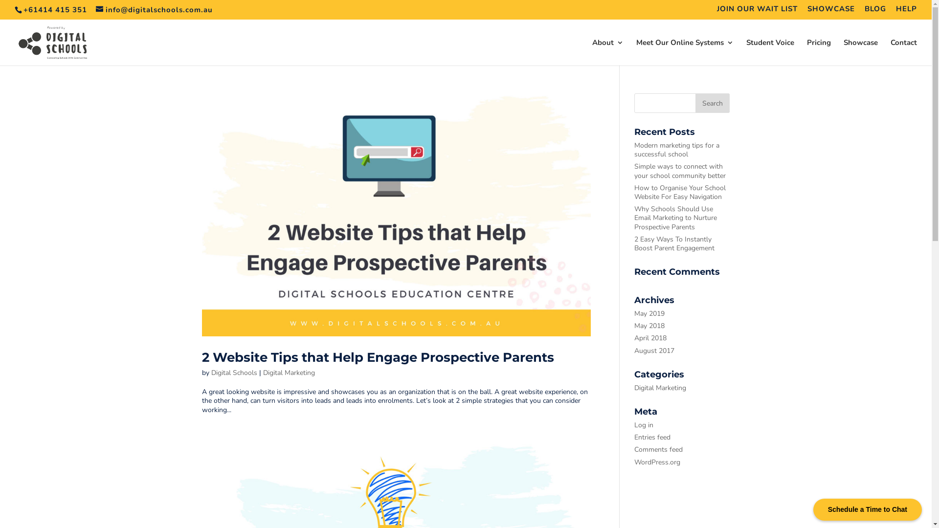  I want to click on About, so click(608, 52).